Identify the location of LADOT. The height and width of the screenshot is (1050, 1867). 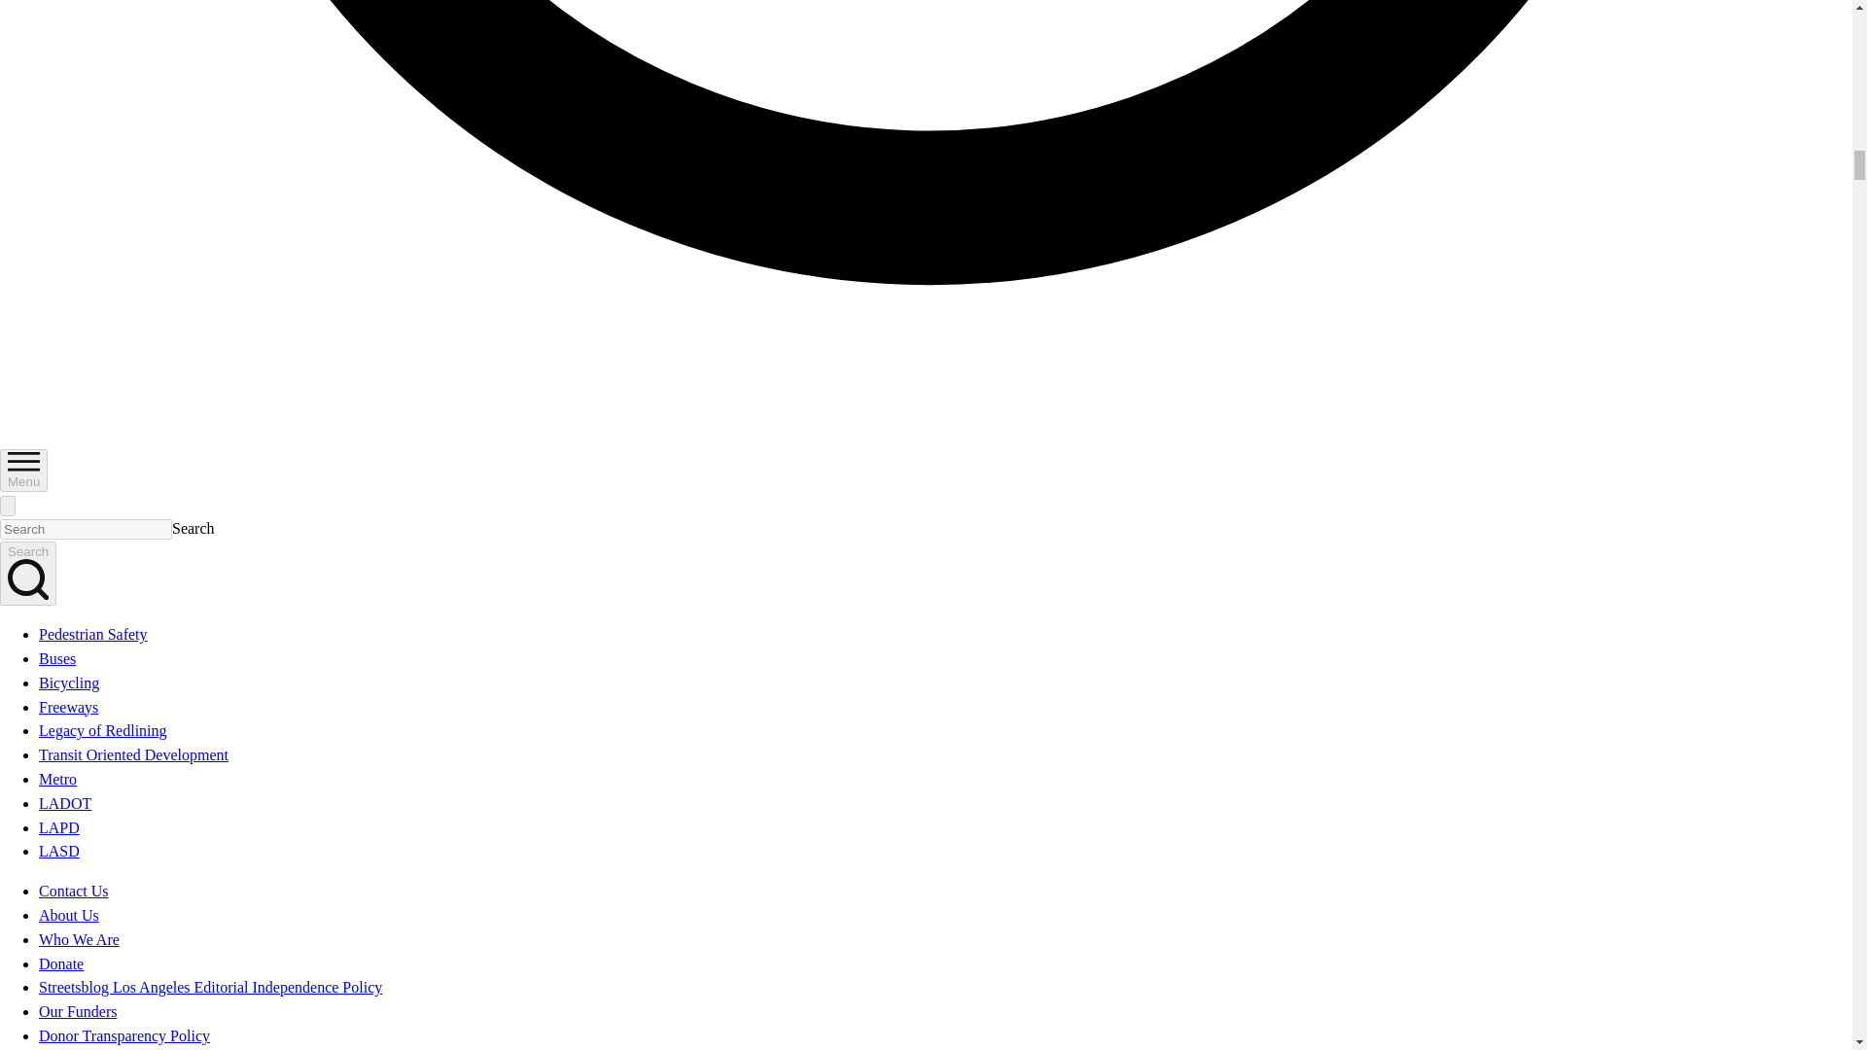
(65, 803).